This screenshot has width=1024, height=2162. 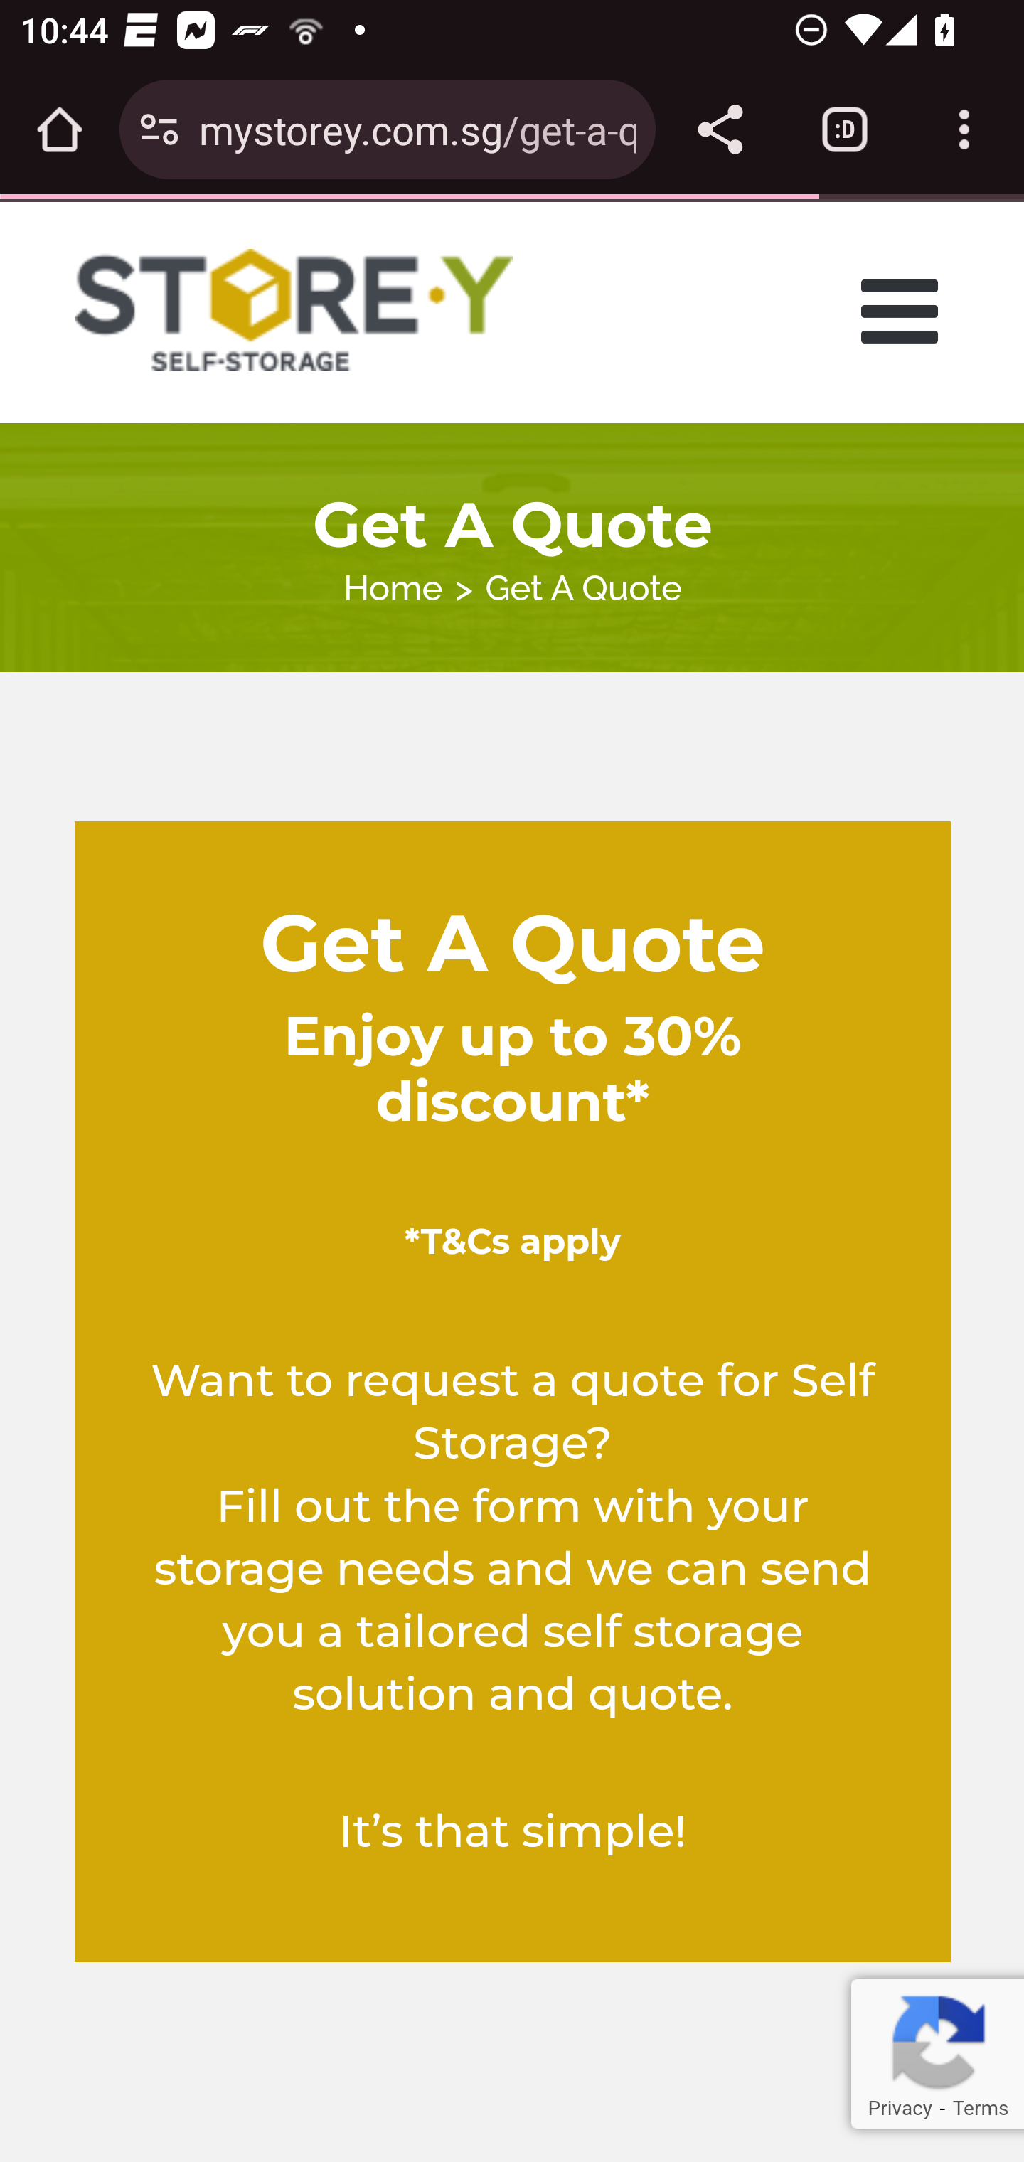 What do you see at coordinates (907, 311) in the screenshot?
I see `Toggle mobile menu ` at bounding box center [907, 311].